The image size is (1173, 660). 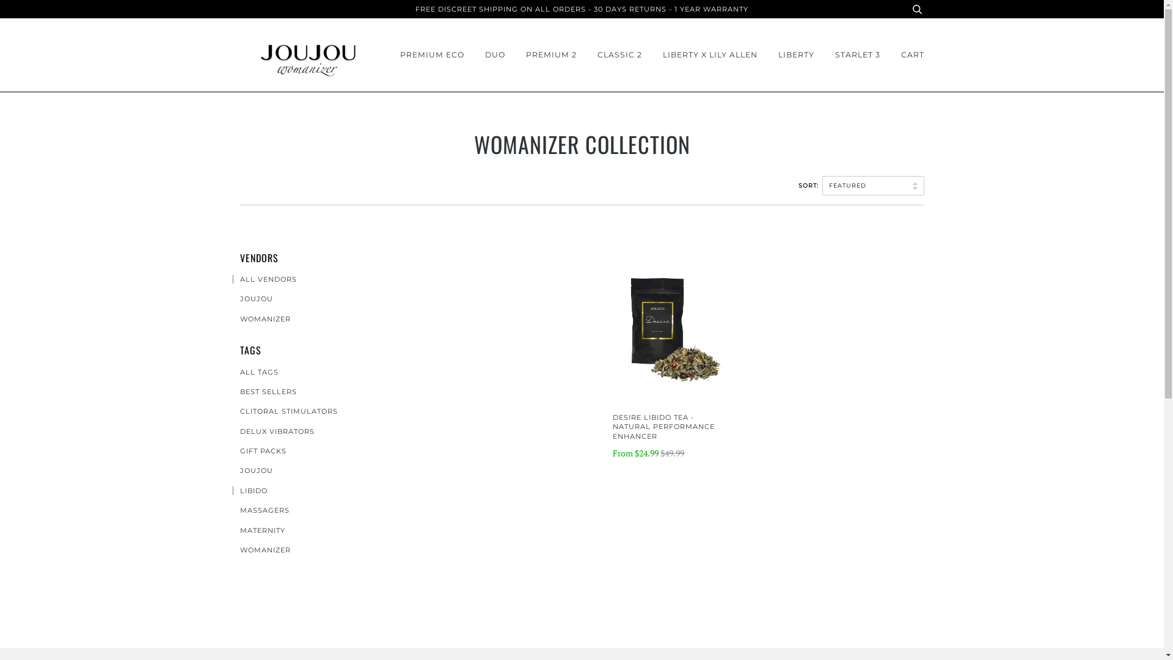 What do you see at coordinates (261, 550) in the screenshot?
I see `WOMANIZER` at bounding box center [261, 550].